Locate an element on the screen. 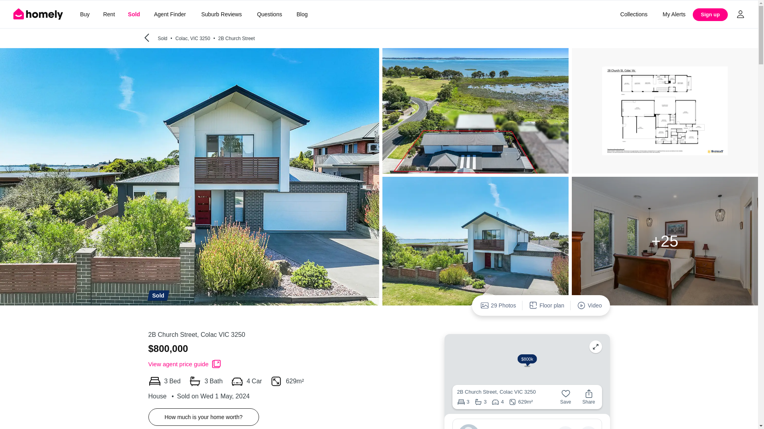 This screenshot has height=429, width=764. Floor plan is located at coordinates (547, 305).